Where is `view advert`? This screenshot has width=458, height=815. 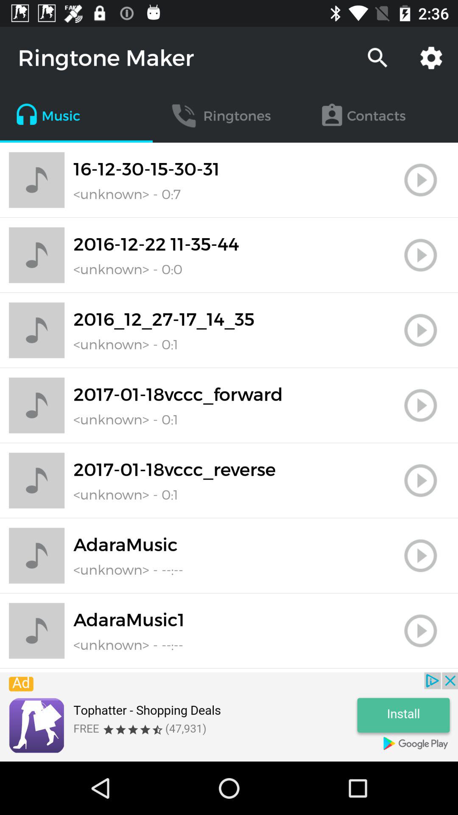 view advert is located at coordinates (229, 717).